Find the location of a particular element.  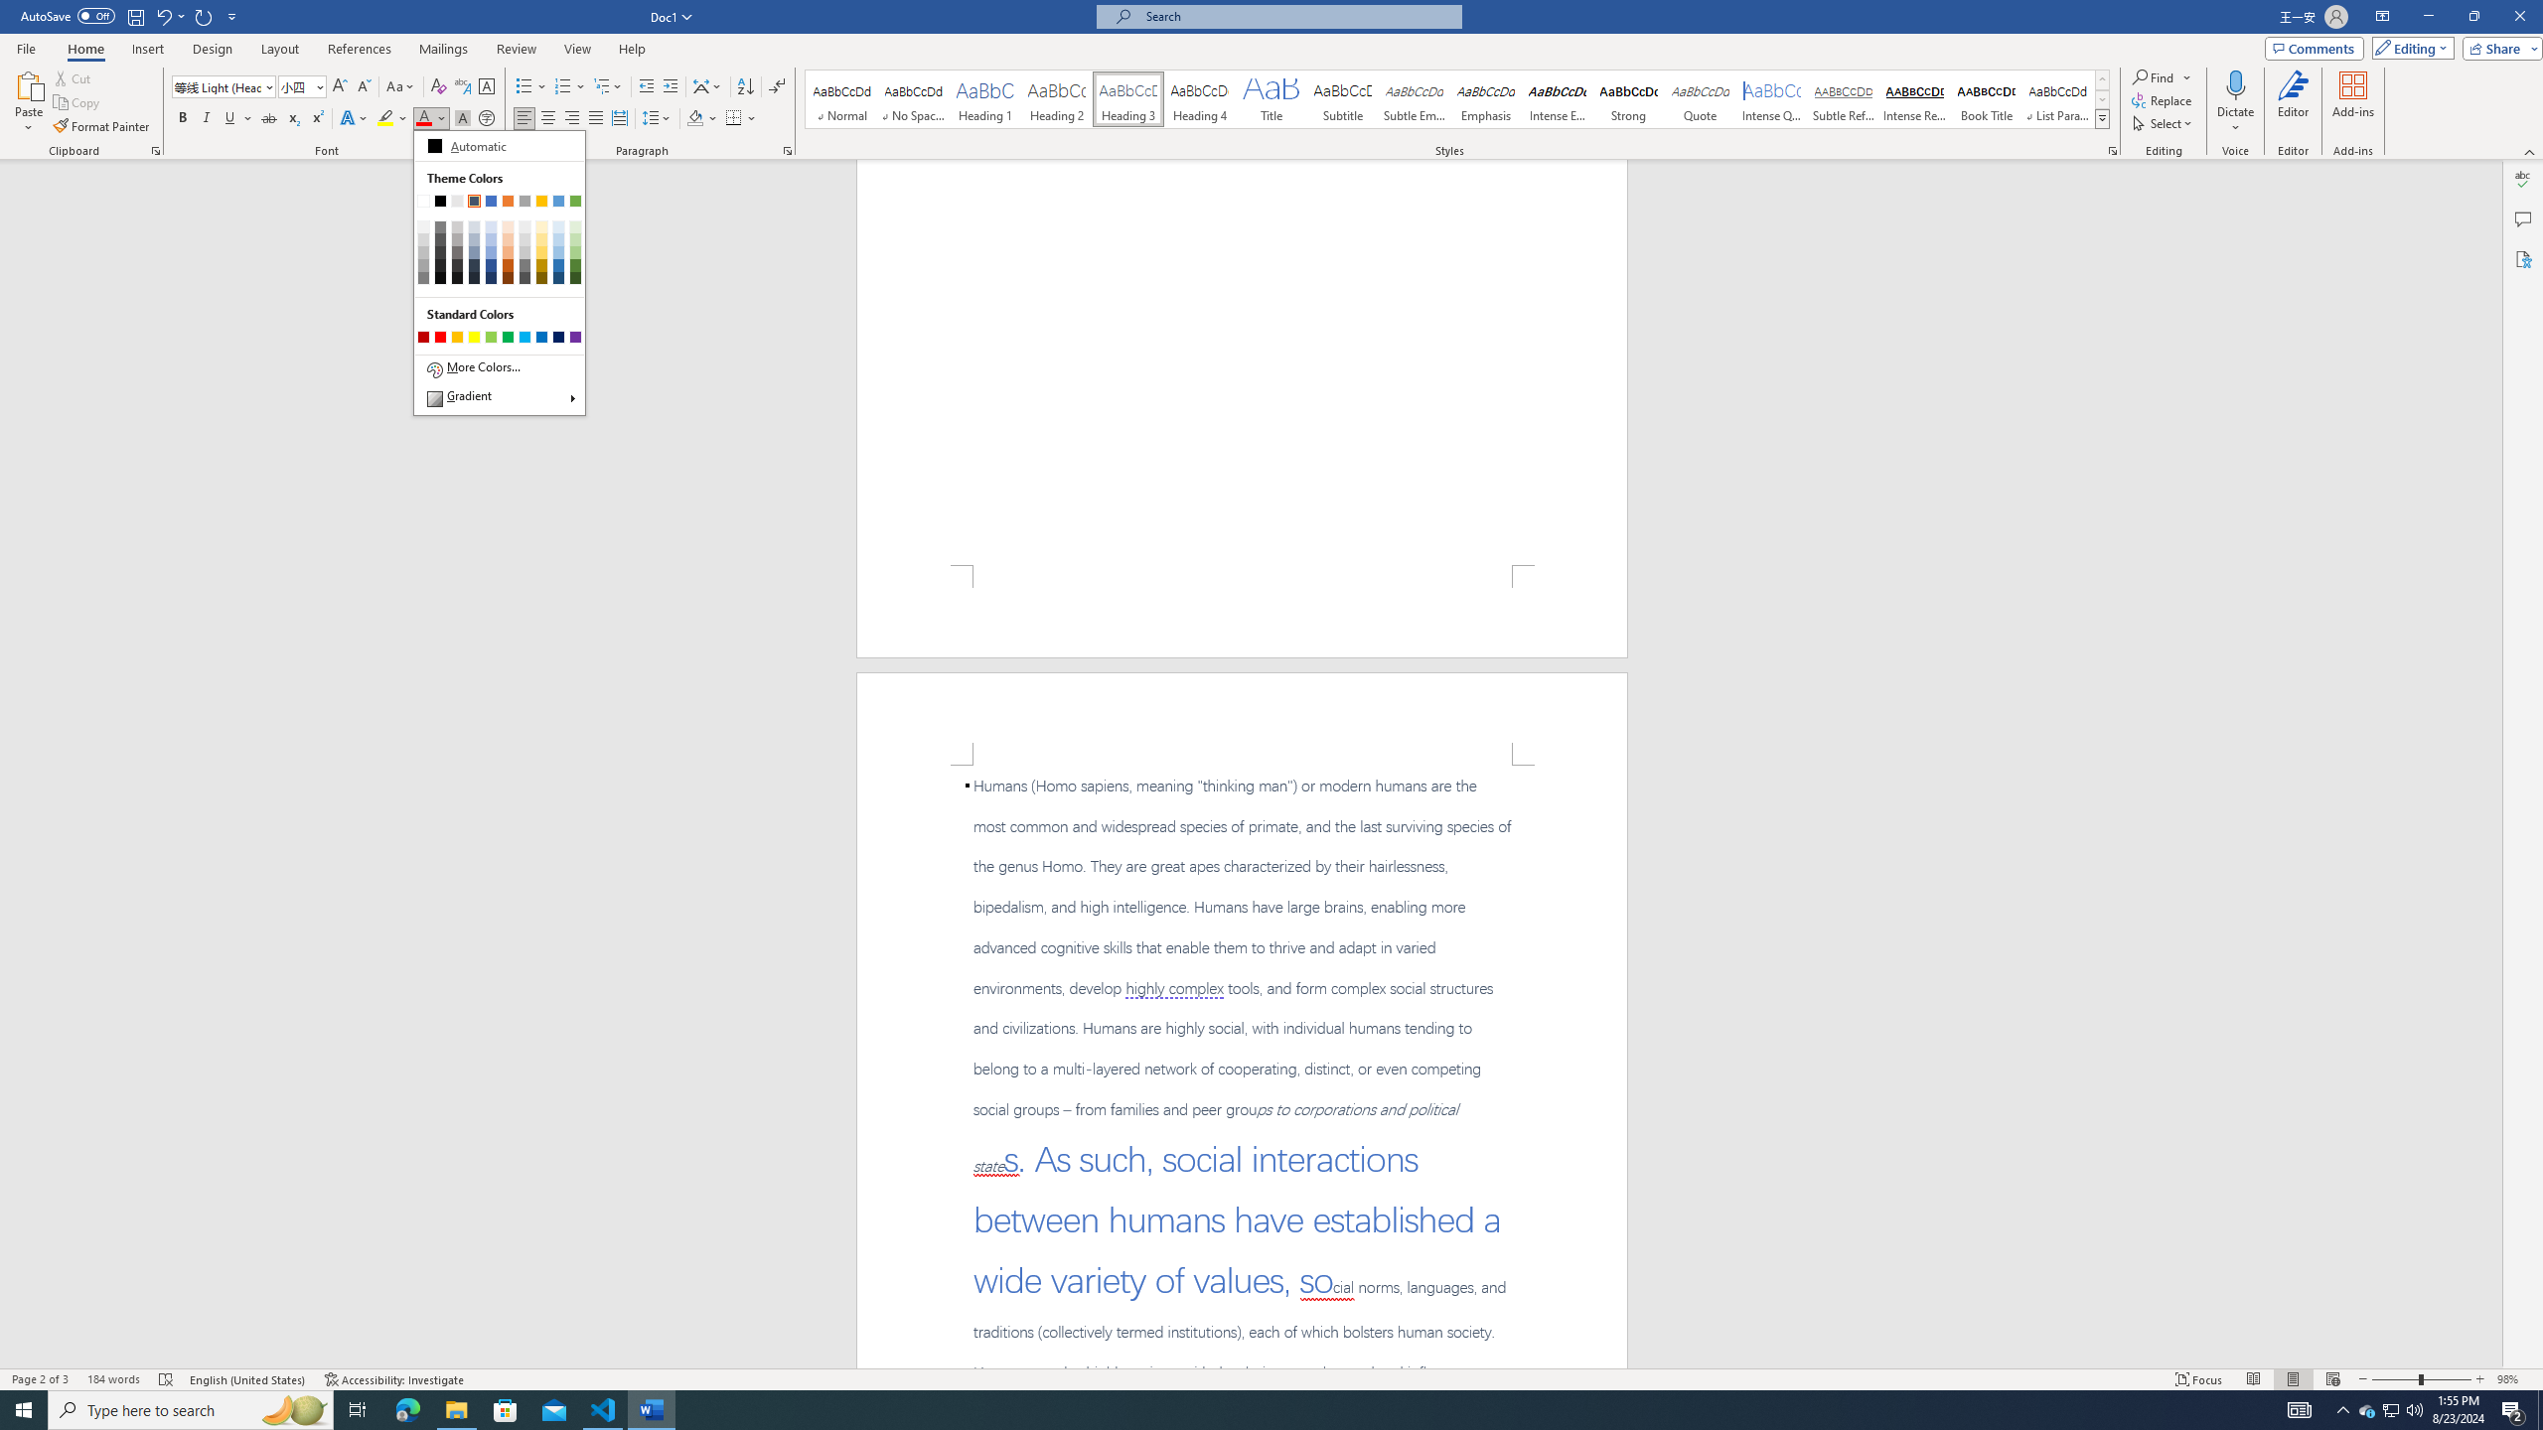

Spelling and Grammar Check Errors is located at coordinates (167, 1379).